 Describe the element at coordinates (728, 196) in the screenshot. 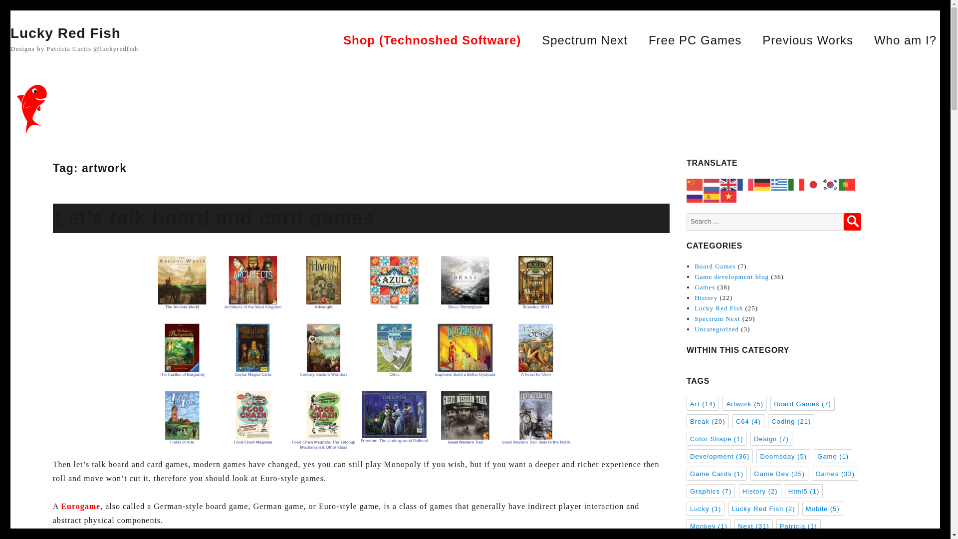

I see `Vietnamese` at that location.